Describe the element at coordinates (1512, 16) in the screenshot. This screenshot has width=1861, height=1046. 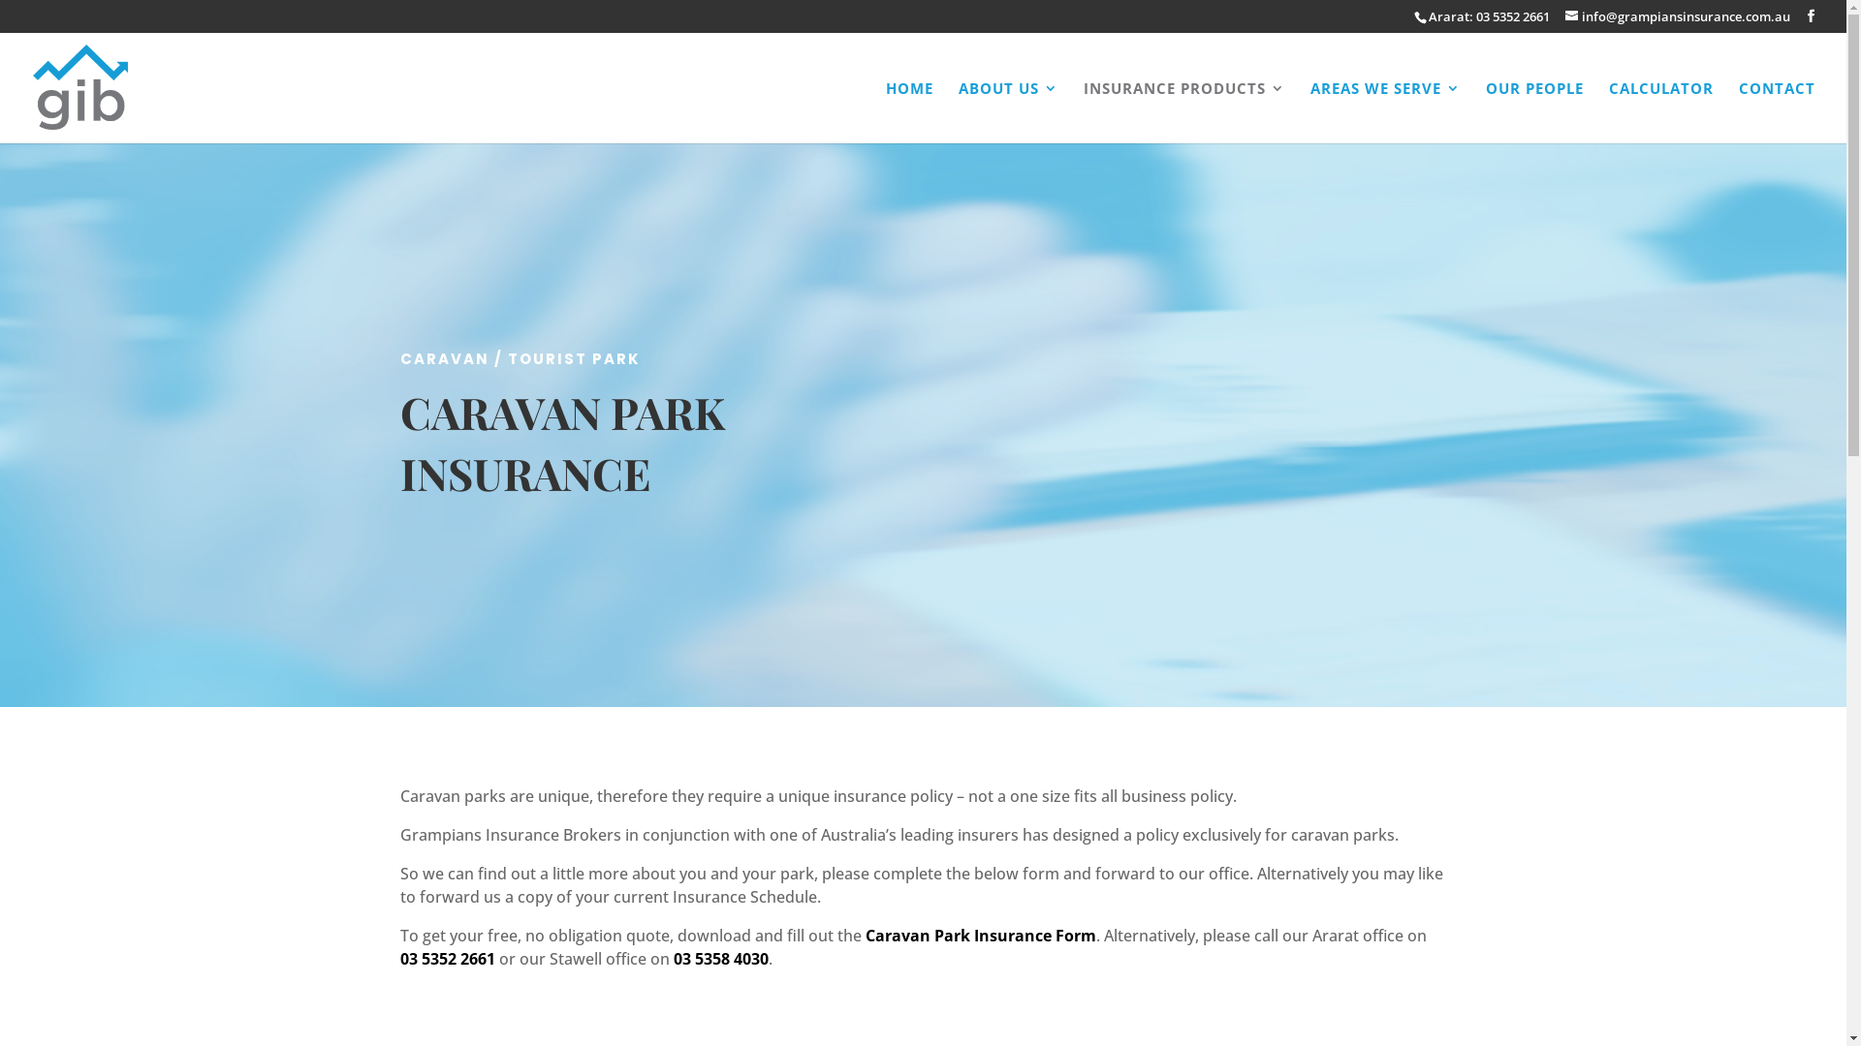
I see `03 5352 2661` at that location.